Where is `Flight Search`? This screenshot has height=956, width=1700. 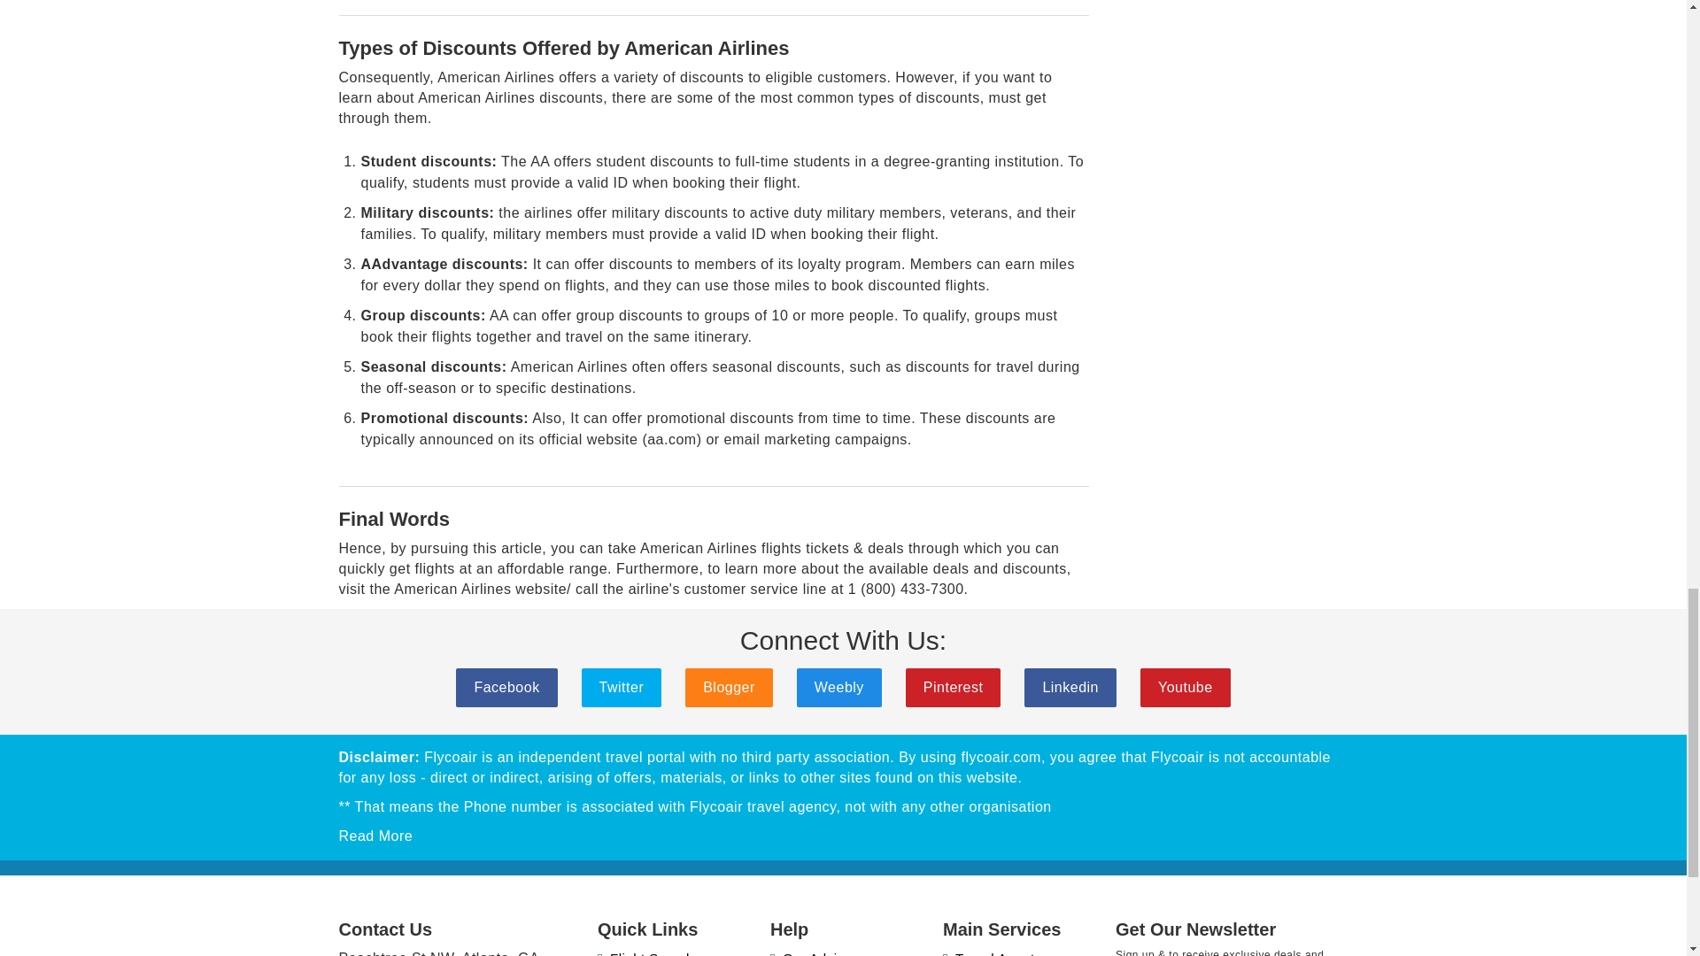
Flight Search is located at coordinates (645, 952).